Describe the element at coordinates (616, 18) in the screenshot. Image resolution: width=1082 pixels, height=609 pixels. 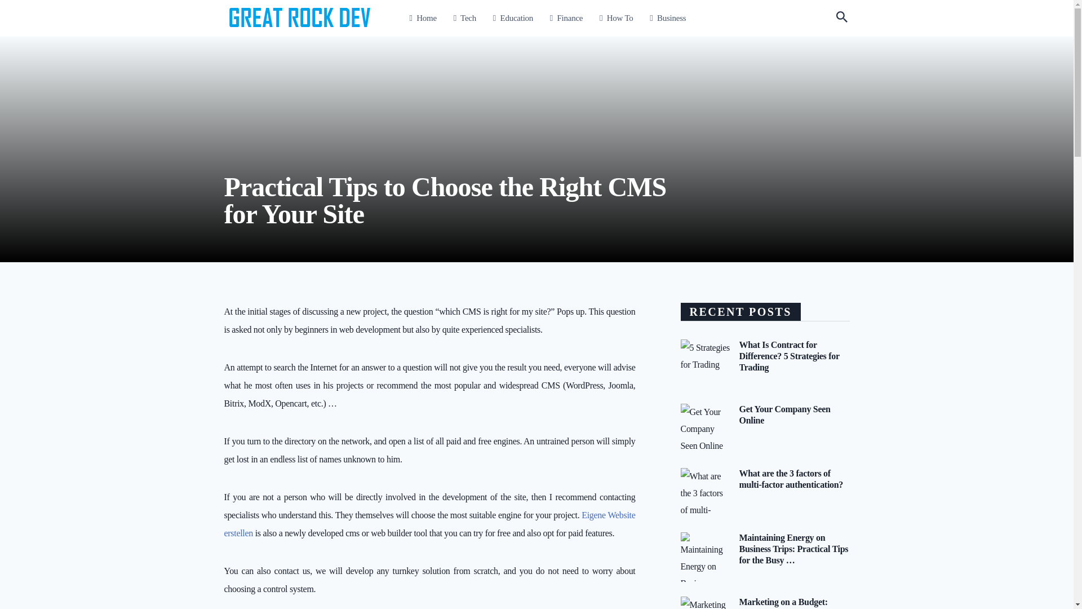
I see `How To` at that location.